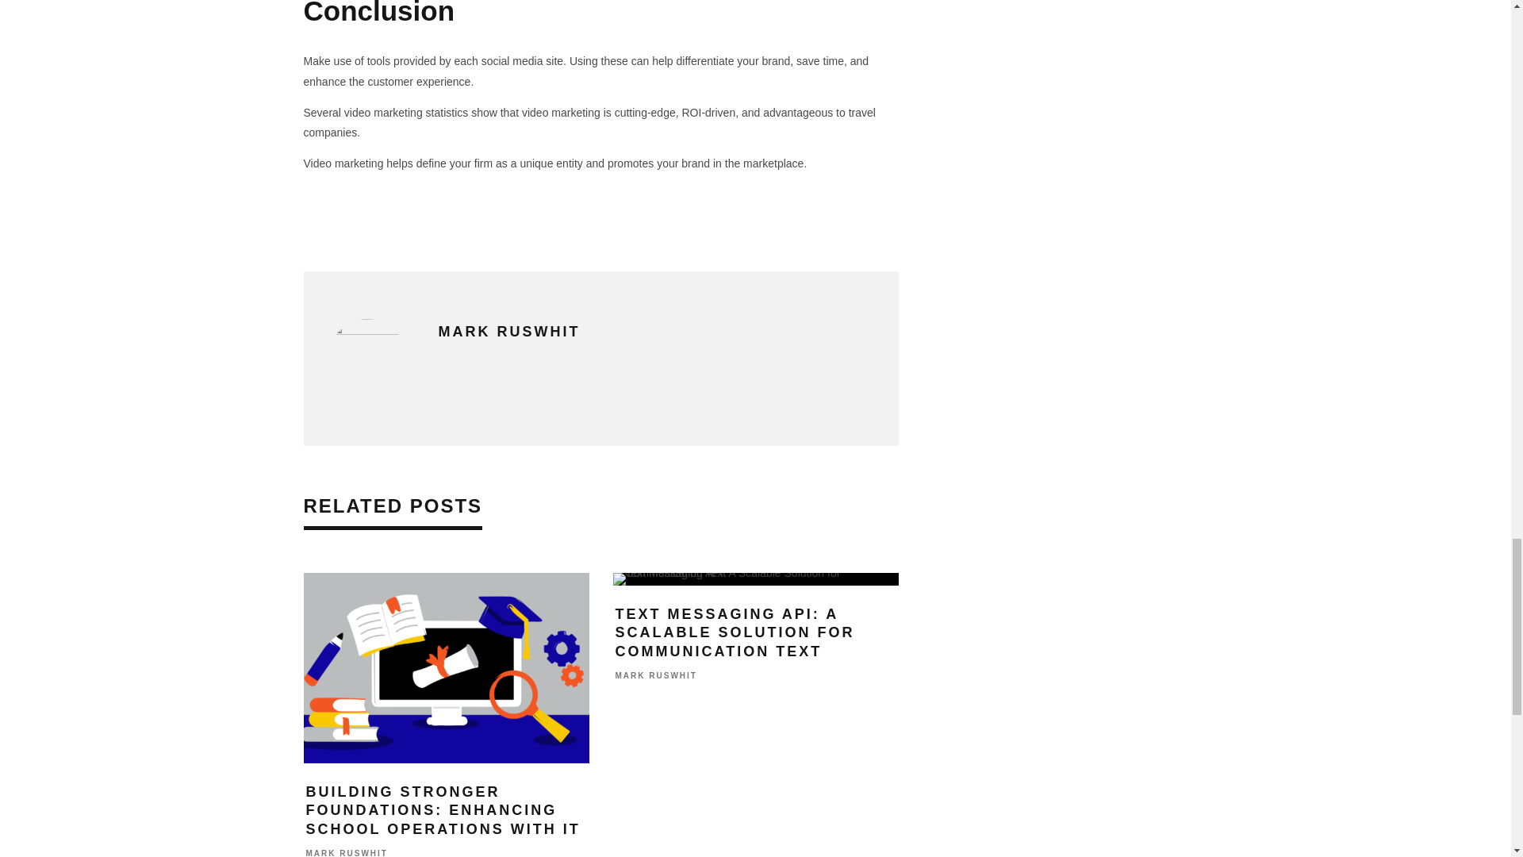 This screenshot has height=857, width=1523. Describe the element at coordinates (509, 332) in the screenshot. I see `MARK RUSWHIT` at that location.